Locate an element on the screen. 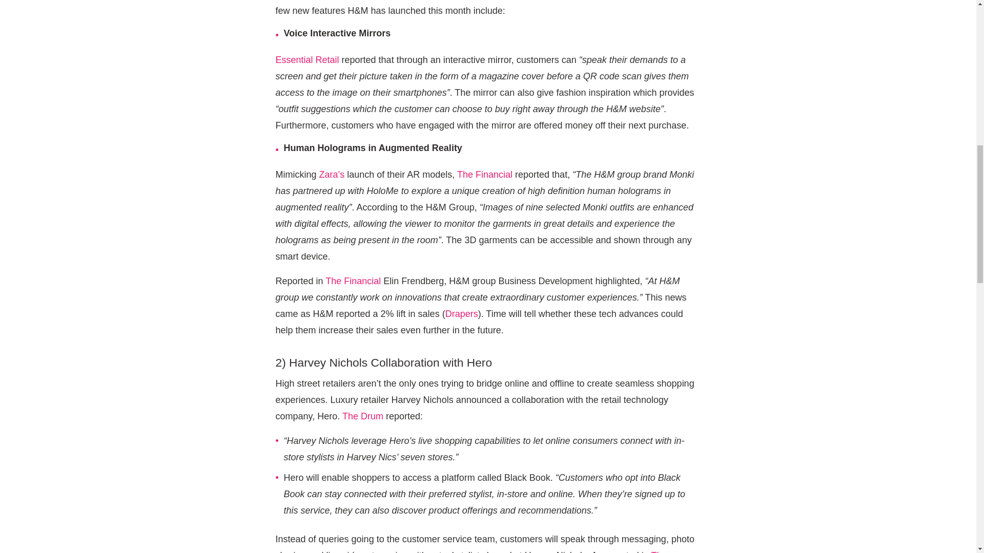  The Drum is located at coordinates (363, 416).